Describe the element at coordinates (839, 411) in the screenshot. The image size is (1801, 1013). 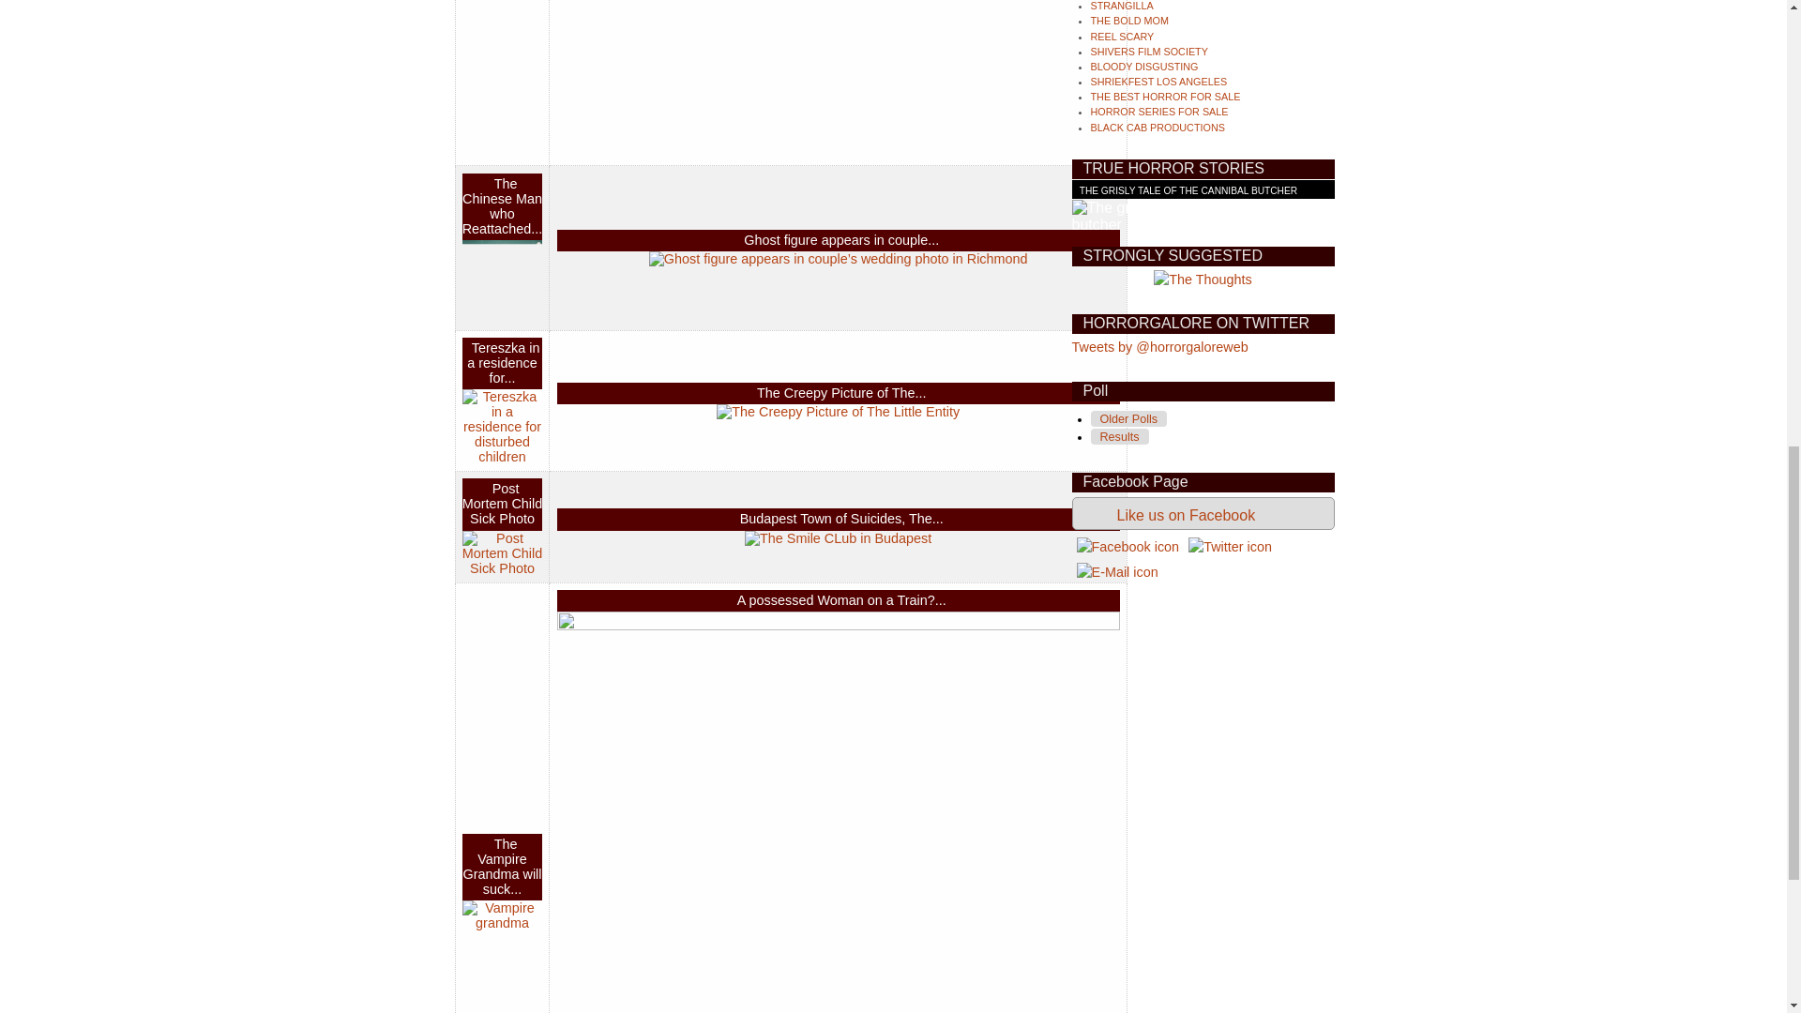
I see `The Creepy Picture of The Little Entity` at that location.